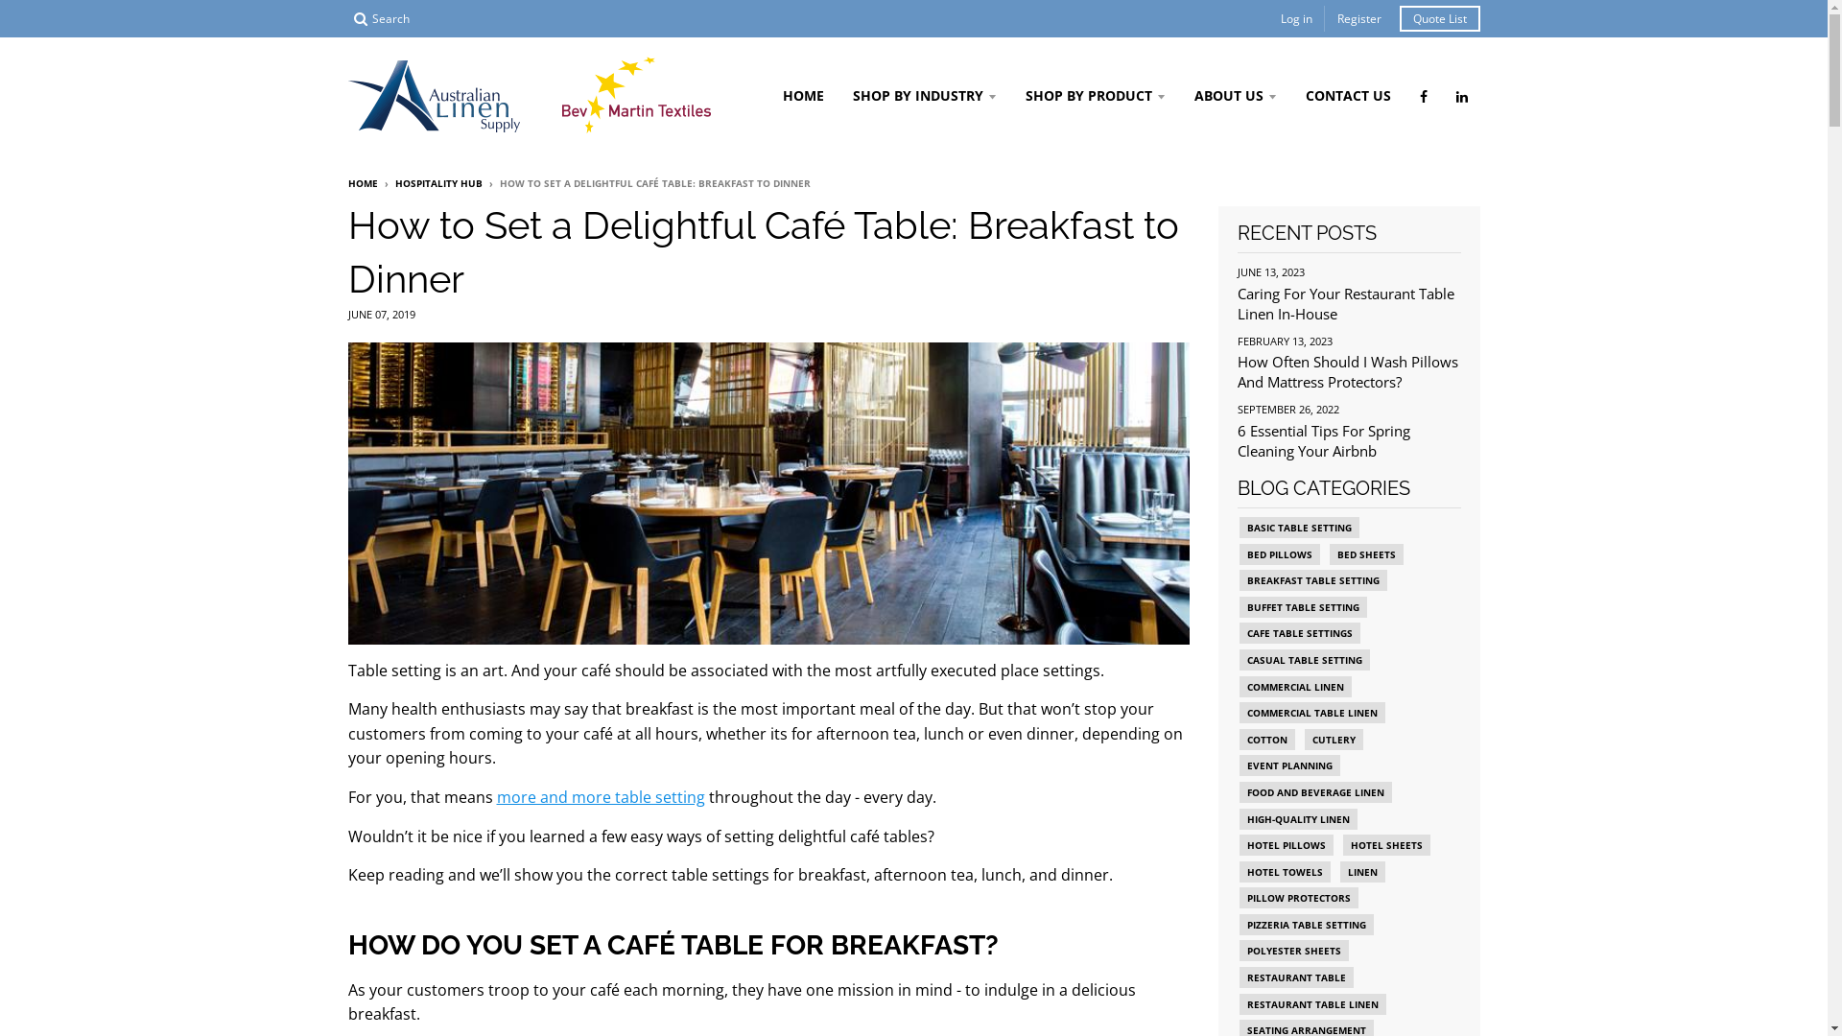 The image size is (1842, 1036). Describe the element at coordinates (381, 19) in the screenshot. I see `Search` at that location.